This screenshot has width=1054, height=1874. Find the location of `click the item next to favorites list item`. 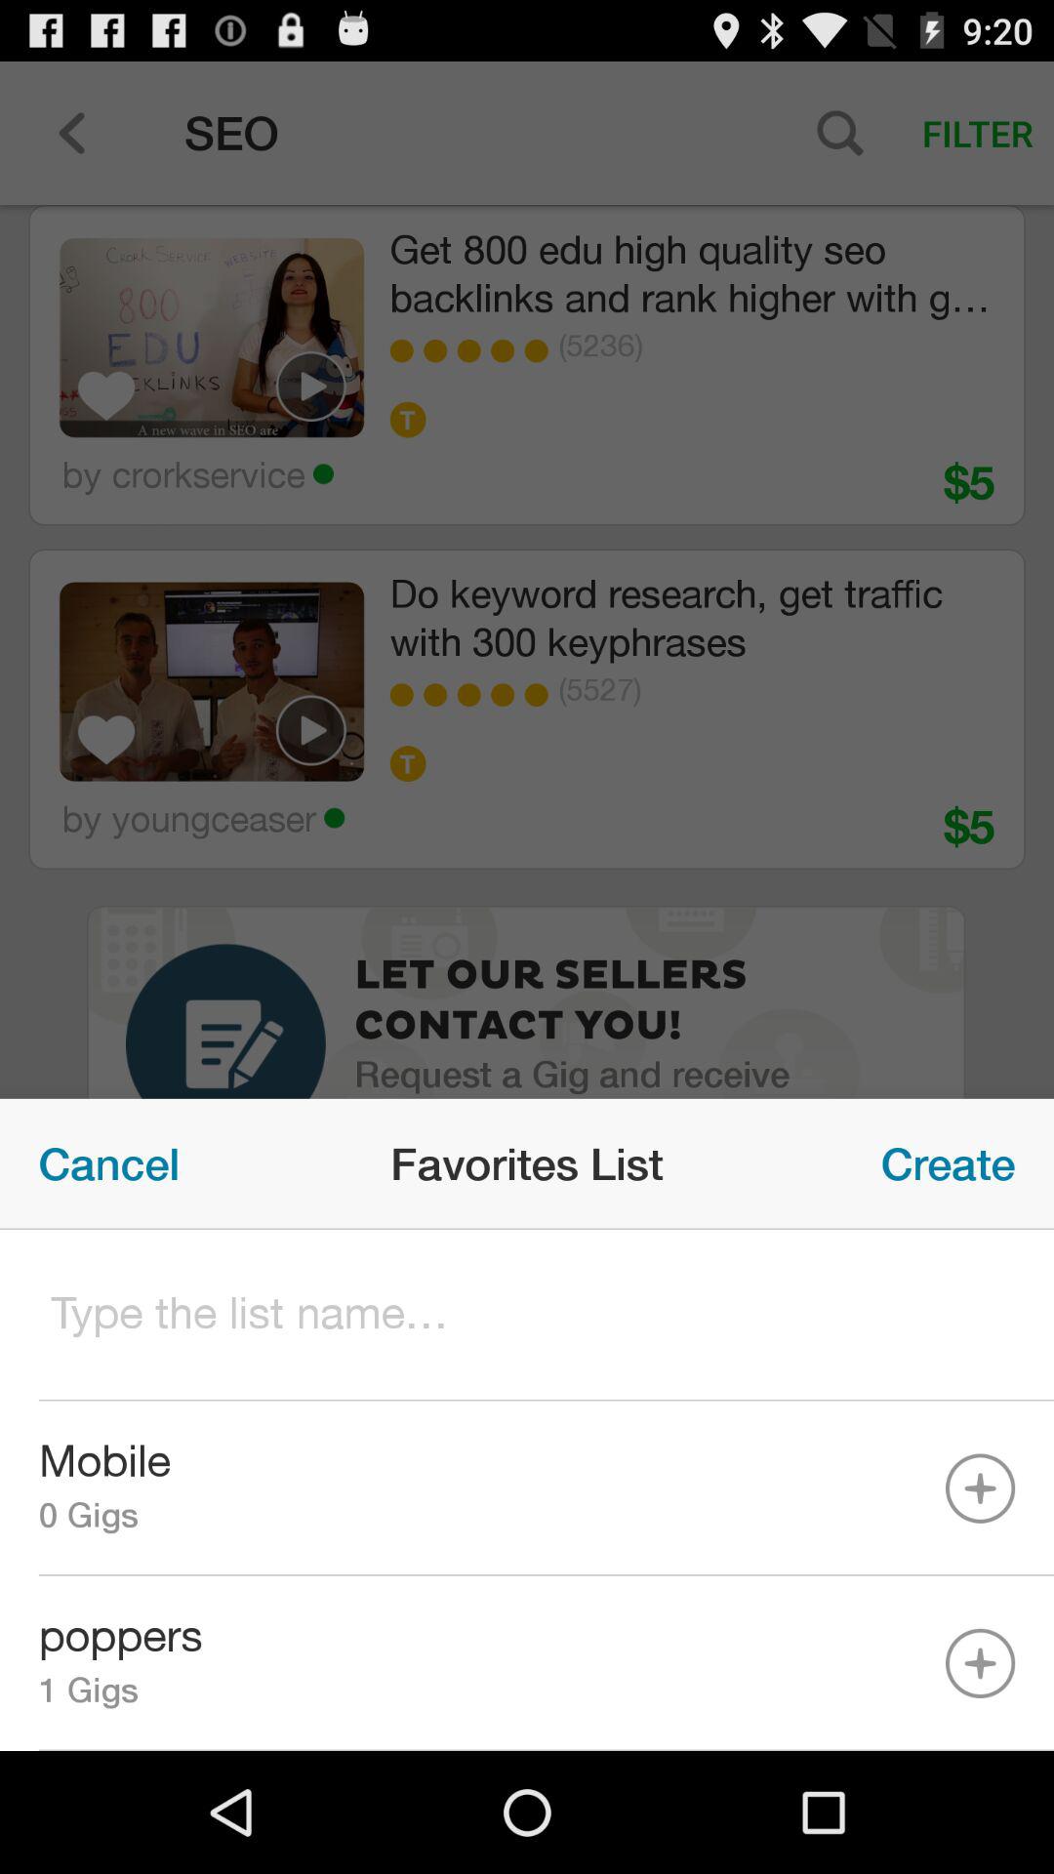

click the item next to favorites list item is located at coordinates (949, 1163).